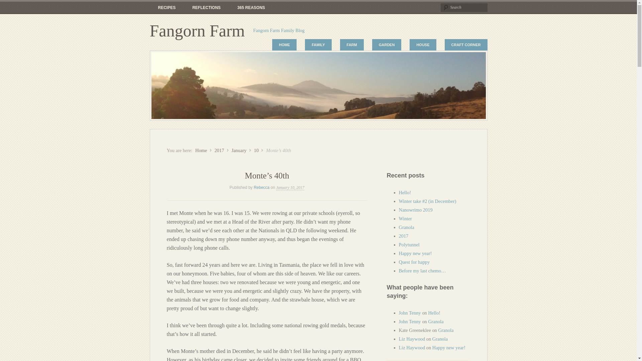 This screenshot has width=642, height=361. Describe the element at coordinates (201, 150) in the screenshot. I see `Home` at that location.